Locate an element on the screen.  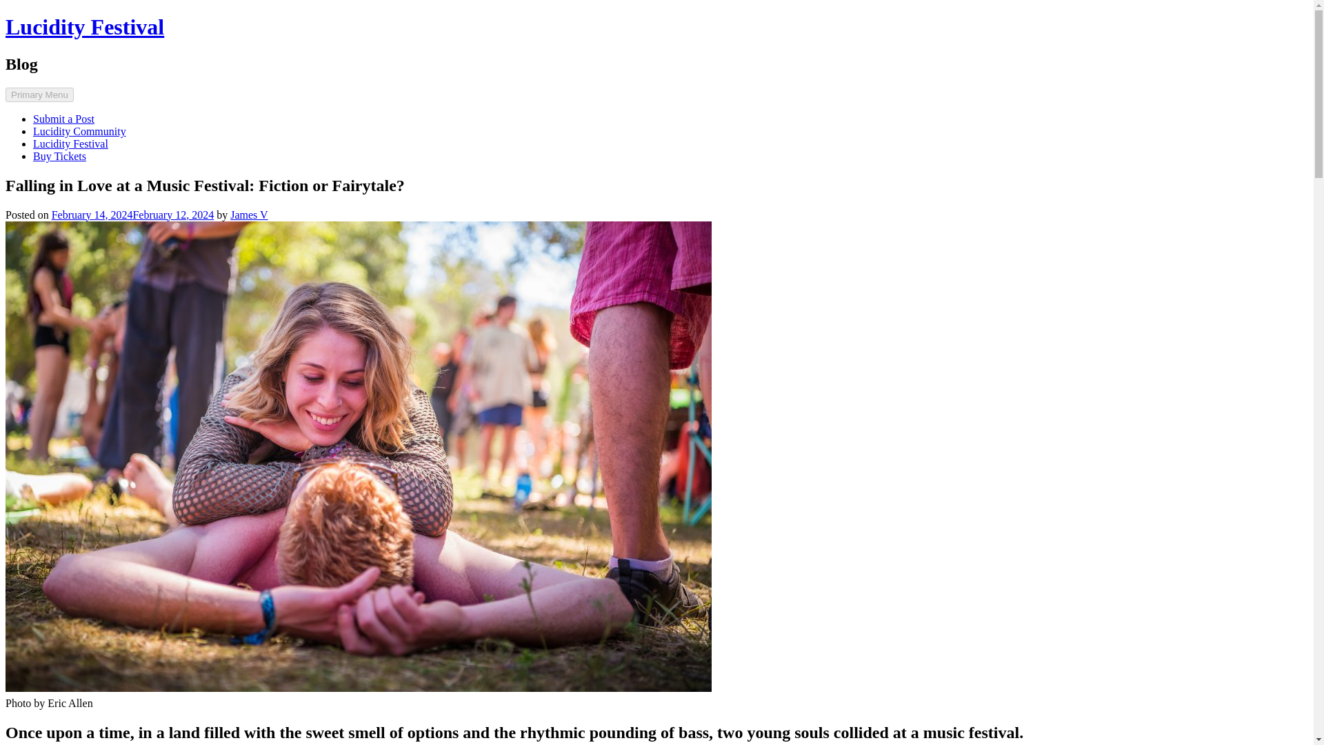
James V is located at coordinates (248, 215).